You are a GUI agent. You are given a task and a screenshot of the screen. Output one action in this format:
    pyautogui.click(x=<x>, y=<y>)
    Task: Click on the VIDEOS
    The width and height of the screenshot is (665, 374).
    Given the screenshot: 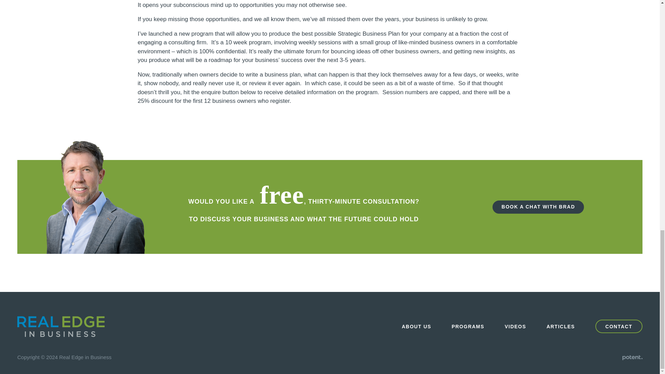 What is the action you would take?
    pyautogui.click(x=515, y=327)
    